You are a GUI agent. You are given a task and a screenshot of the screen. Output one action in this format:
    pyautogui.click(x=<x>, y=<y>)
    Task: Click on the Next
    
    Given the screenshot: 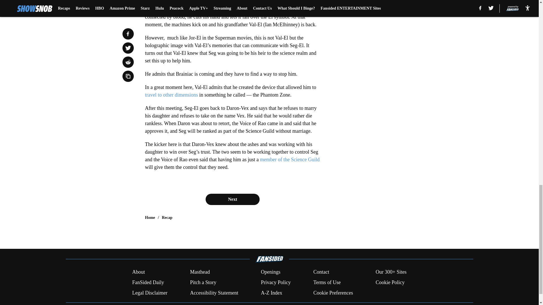 What is the action you would take?
    pyautogui.click(x=232, y=199)
    